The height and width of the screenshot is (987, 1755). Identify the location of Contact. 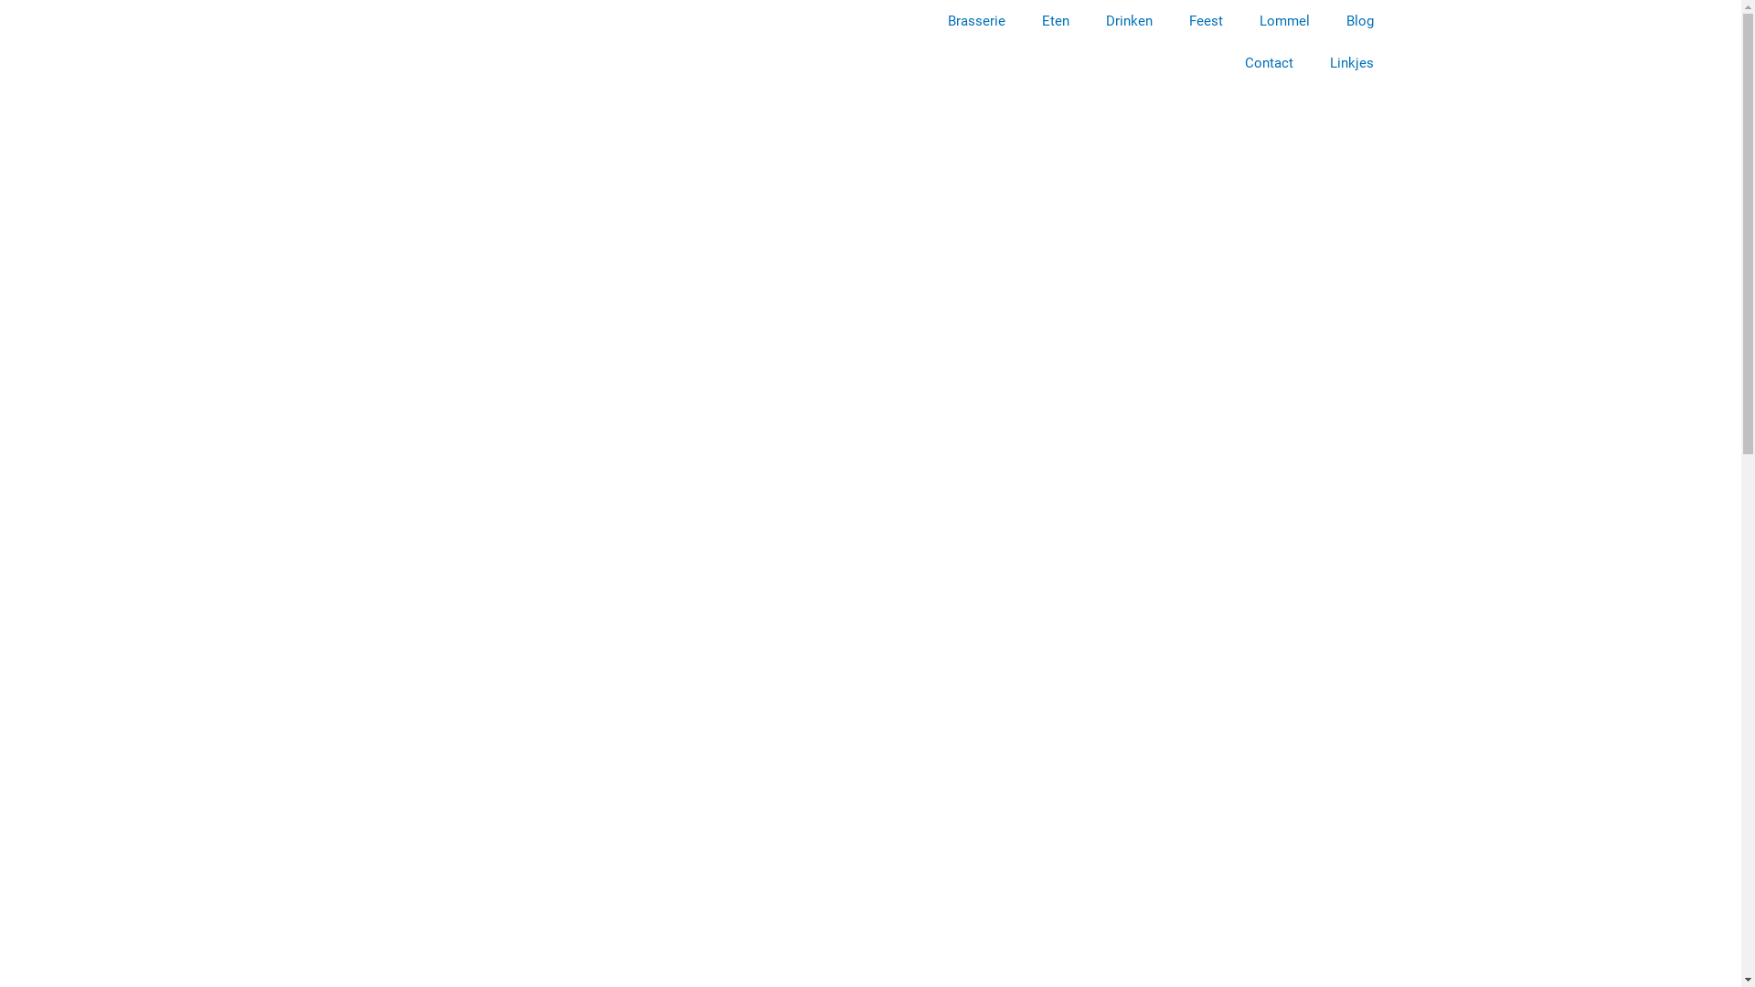
(1269, 63).